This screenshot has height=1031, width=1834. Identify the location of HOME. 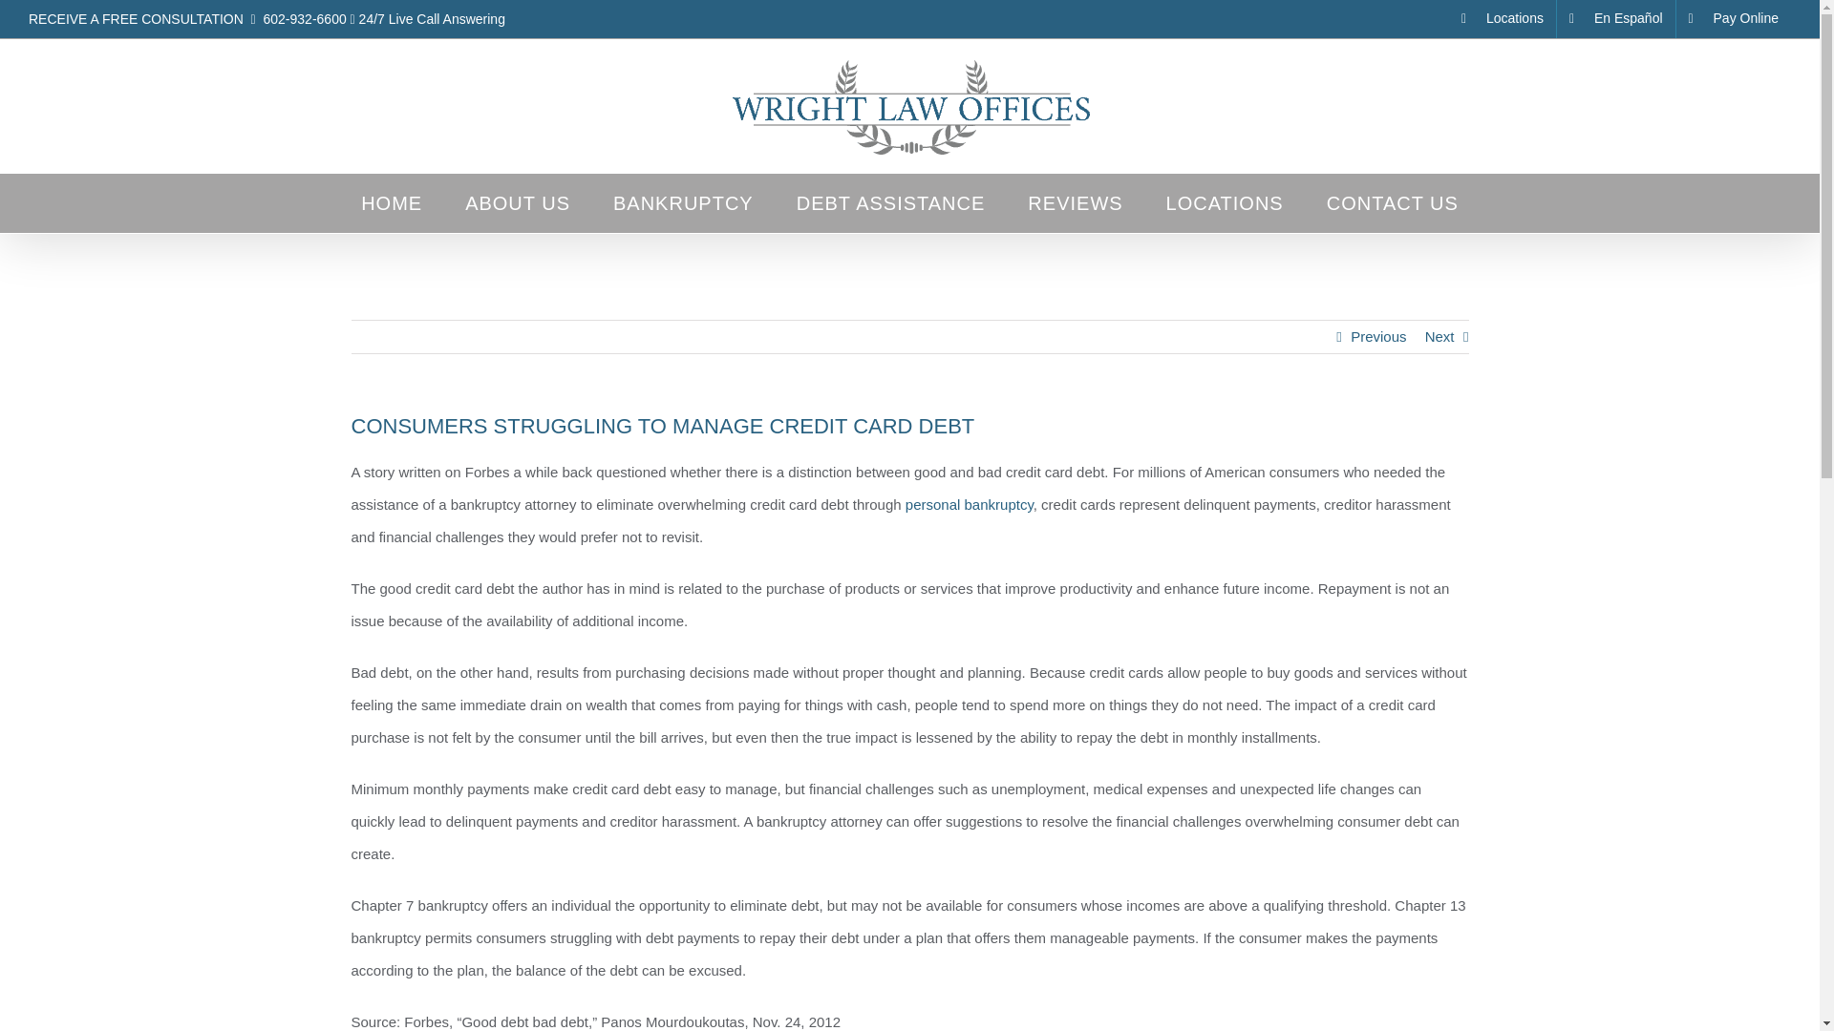
(392, 202).